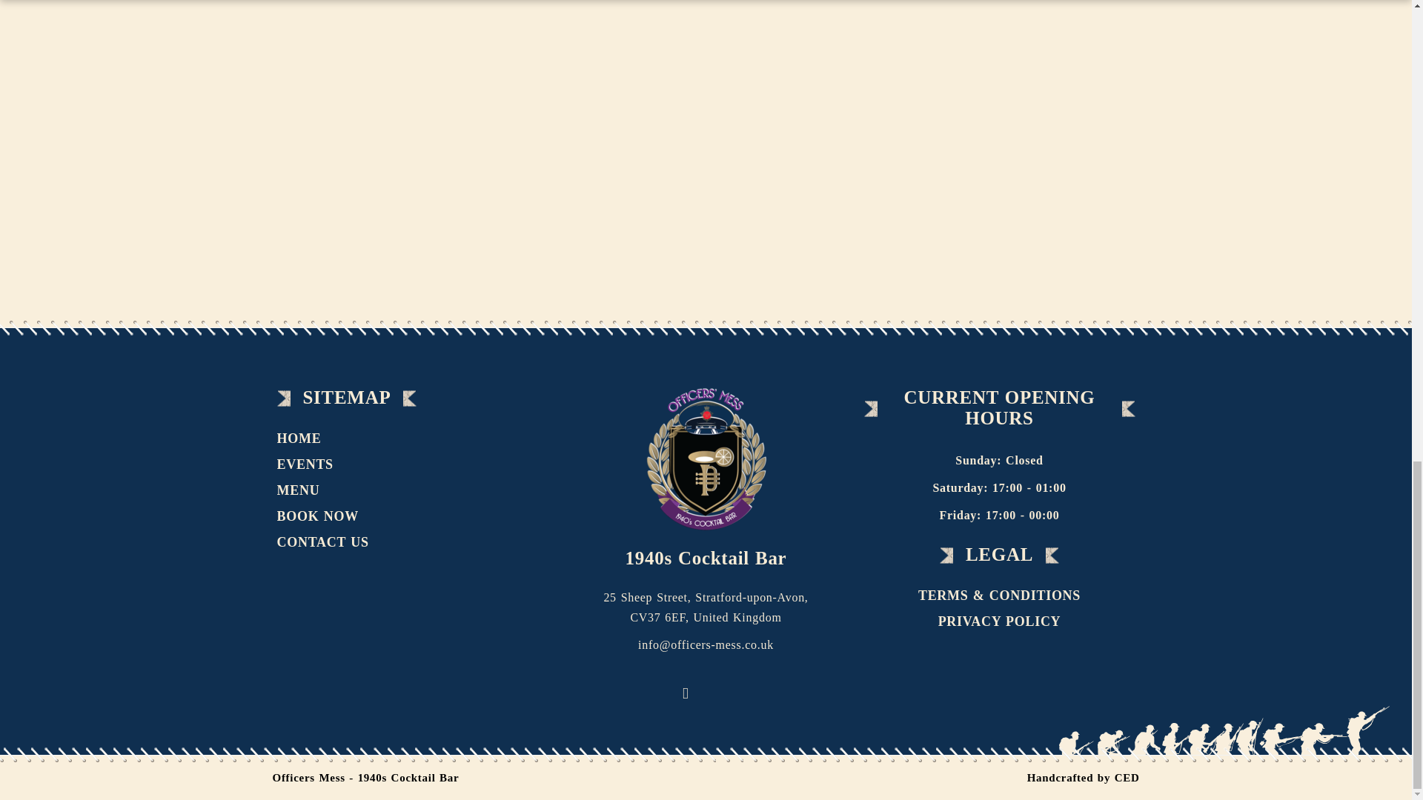  Describe the element at coordinates (311, 464) in the screenshot. I see `EVENTS` at that location.